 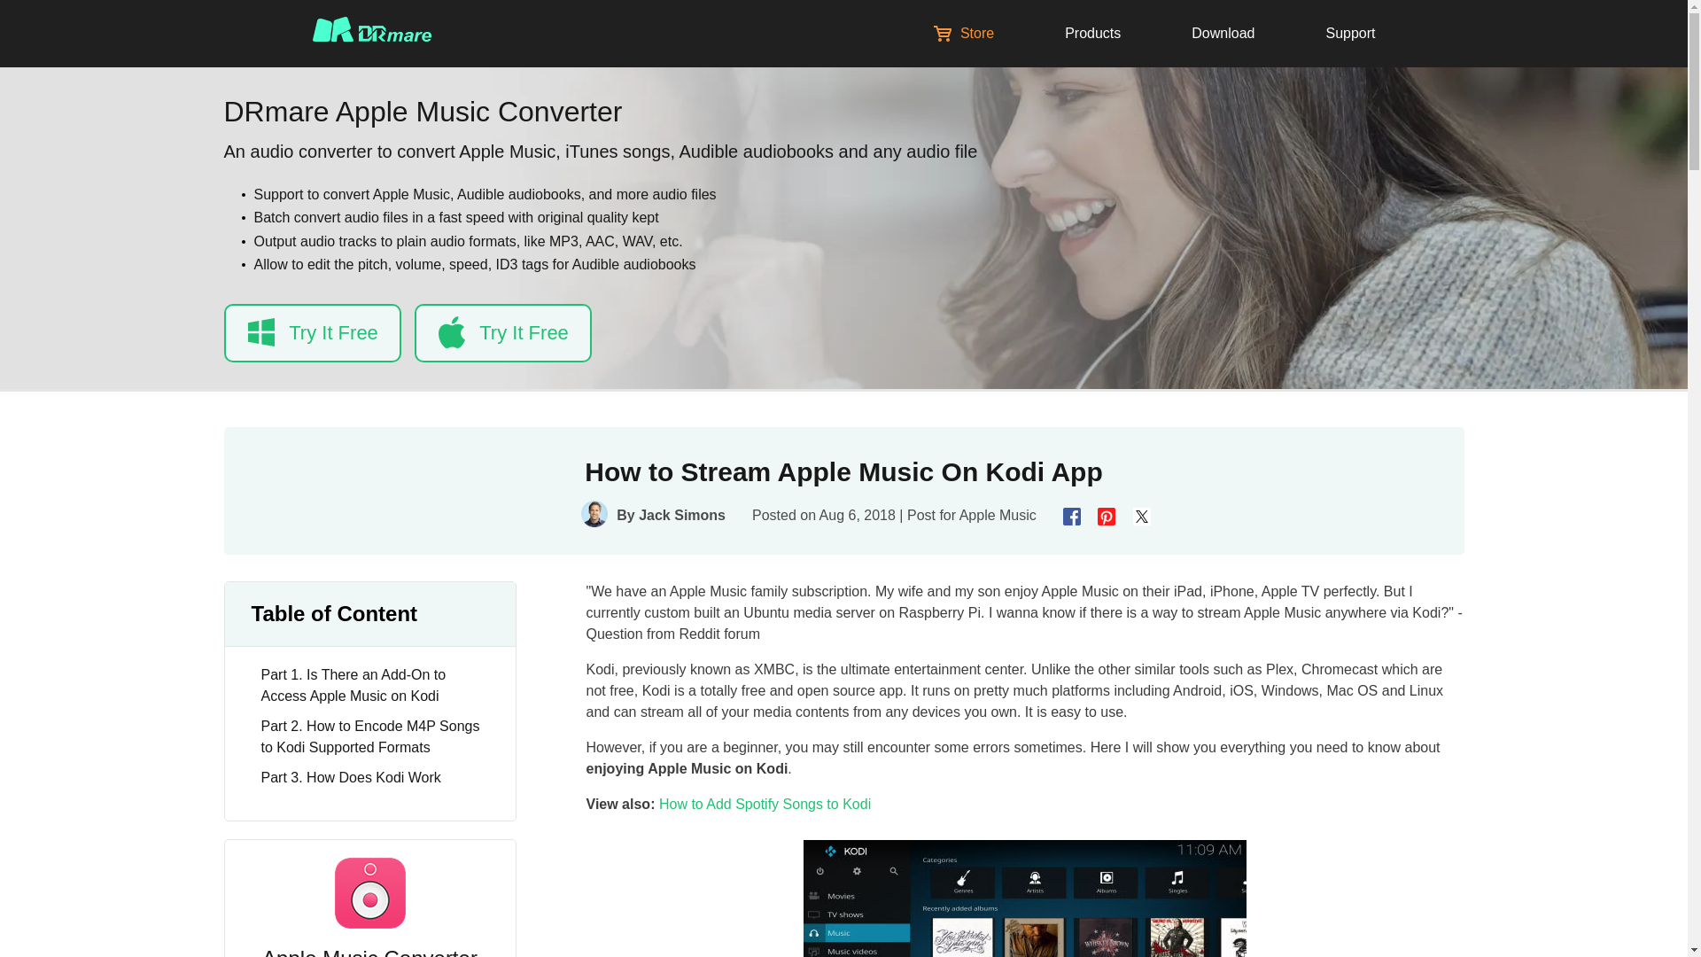 I want to click on Apple Music, so click(x=998, y=515).